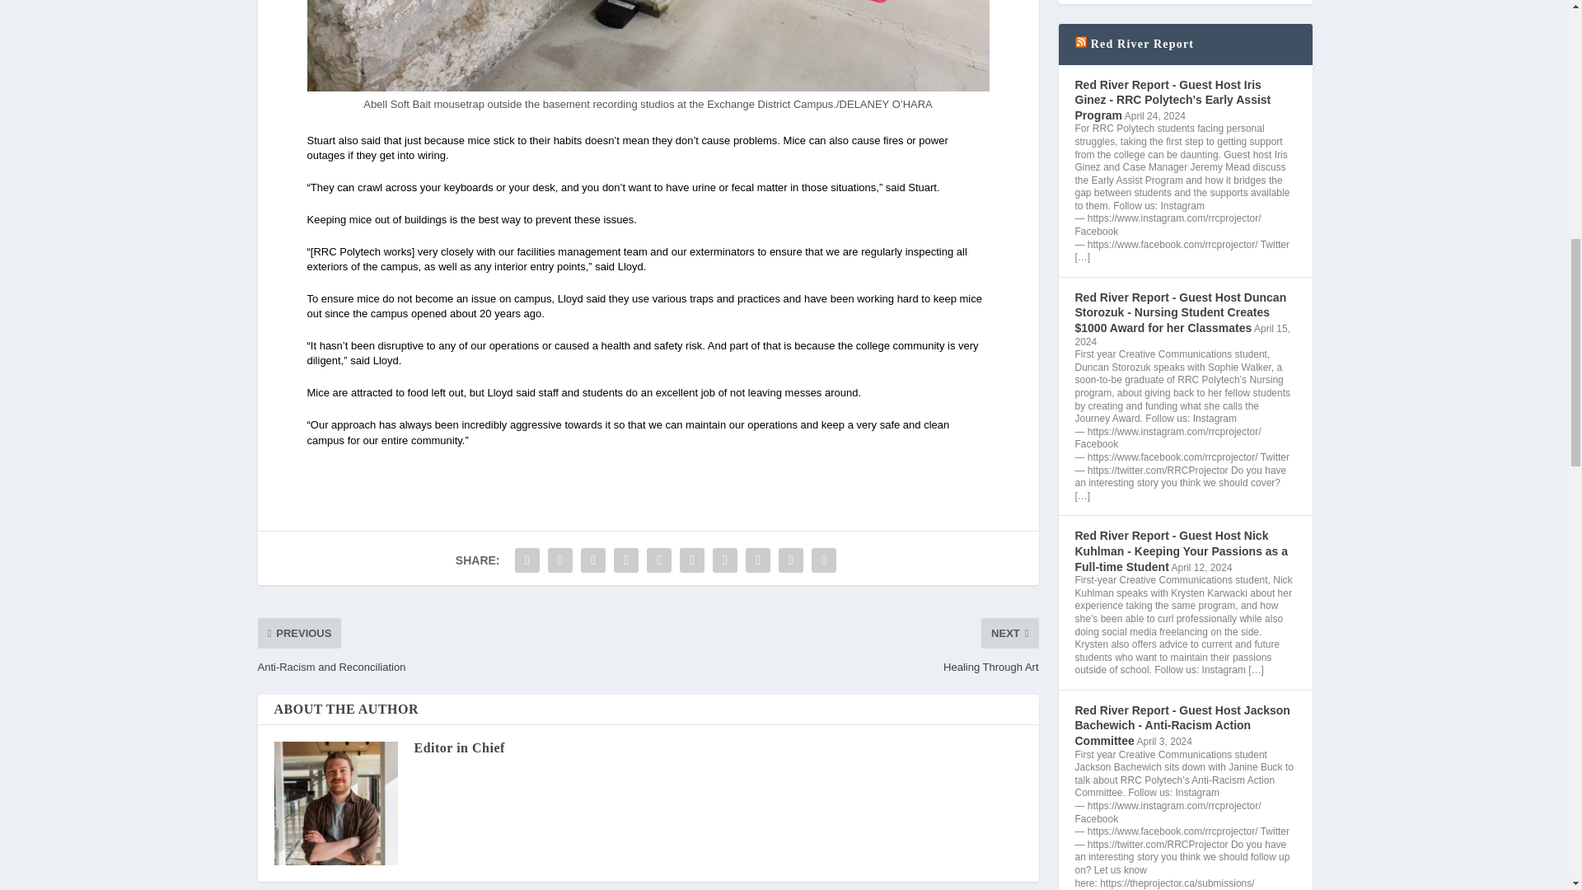 The height and width of the screenshot is (890, 1582). What do you see at coordinates (758, 560) in the screenshot?
I see `Share "Managing Mice" via Stumbleupon` at bounding box center [758, 560].